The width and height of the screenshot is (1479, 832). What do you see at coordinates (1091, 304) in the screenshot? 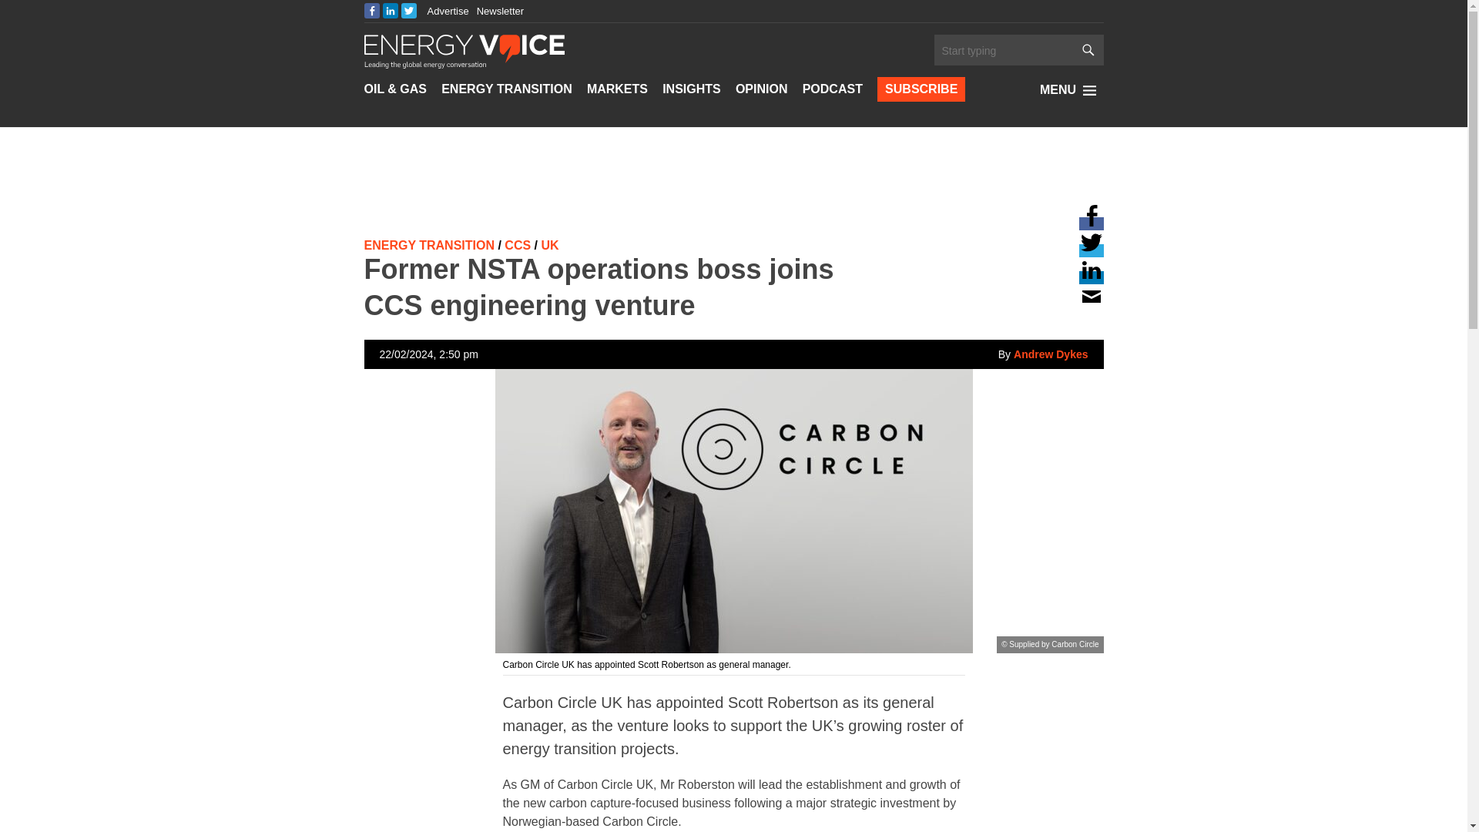
I see `Email` at bounding box center [1091, 304].